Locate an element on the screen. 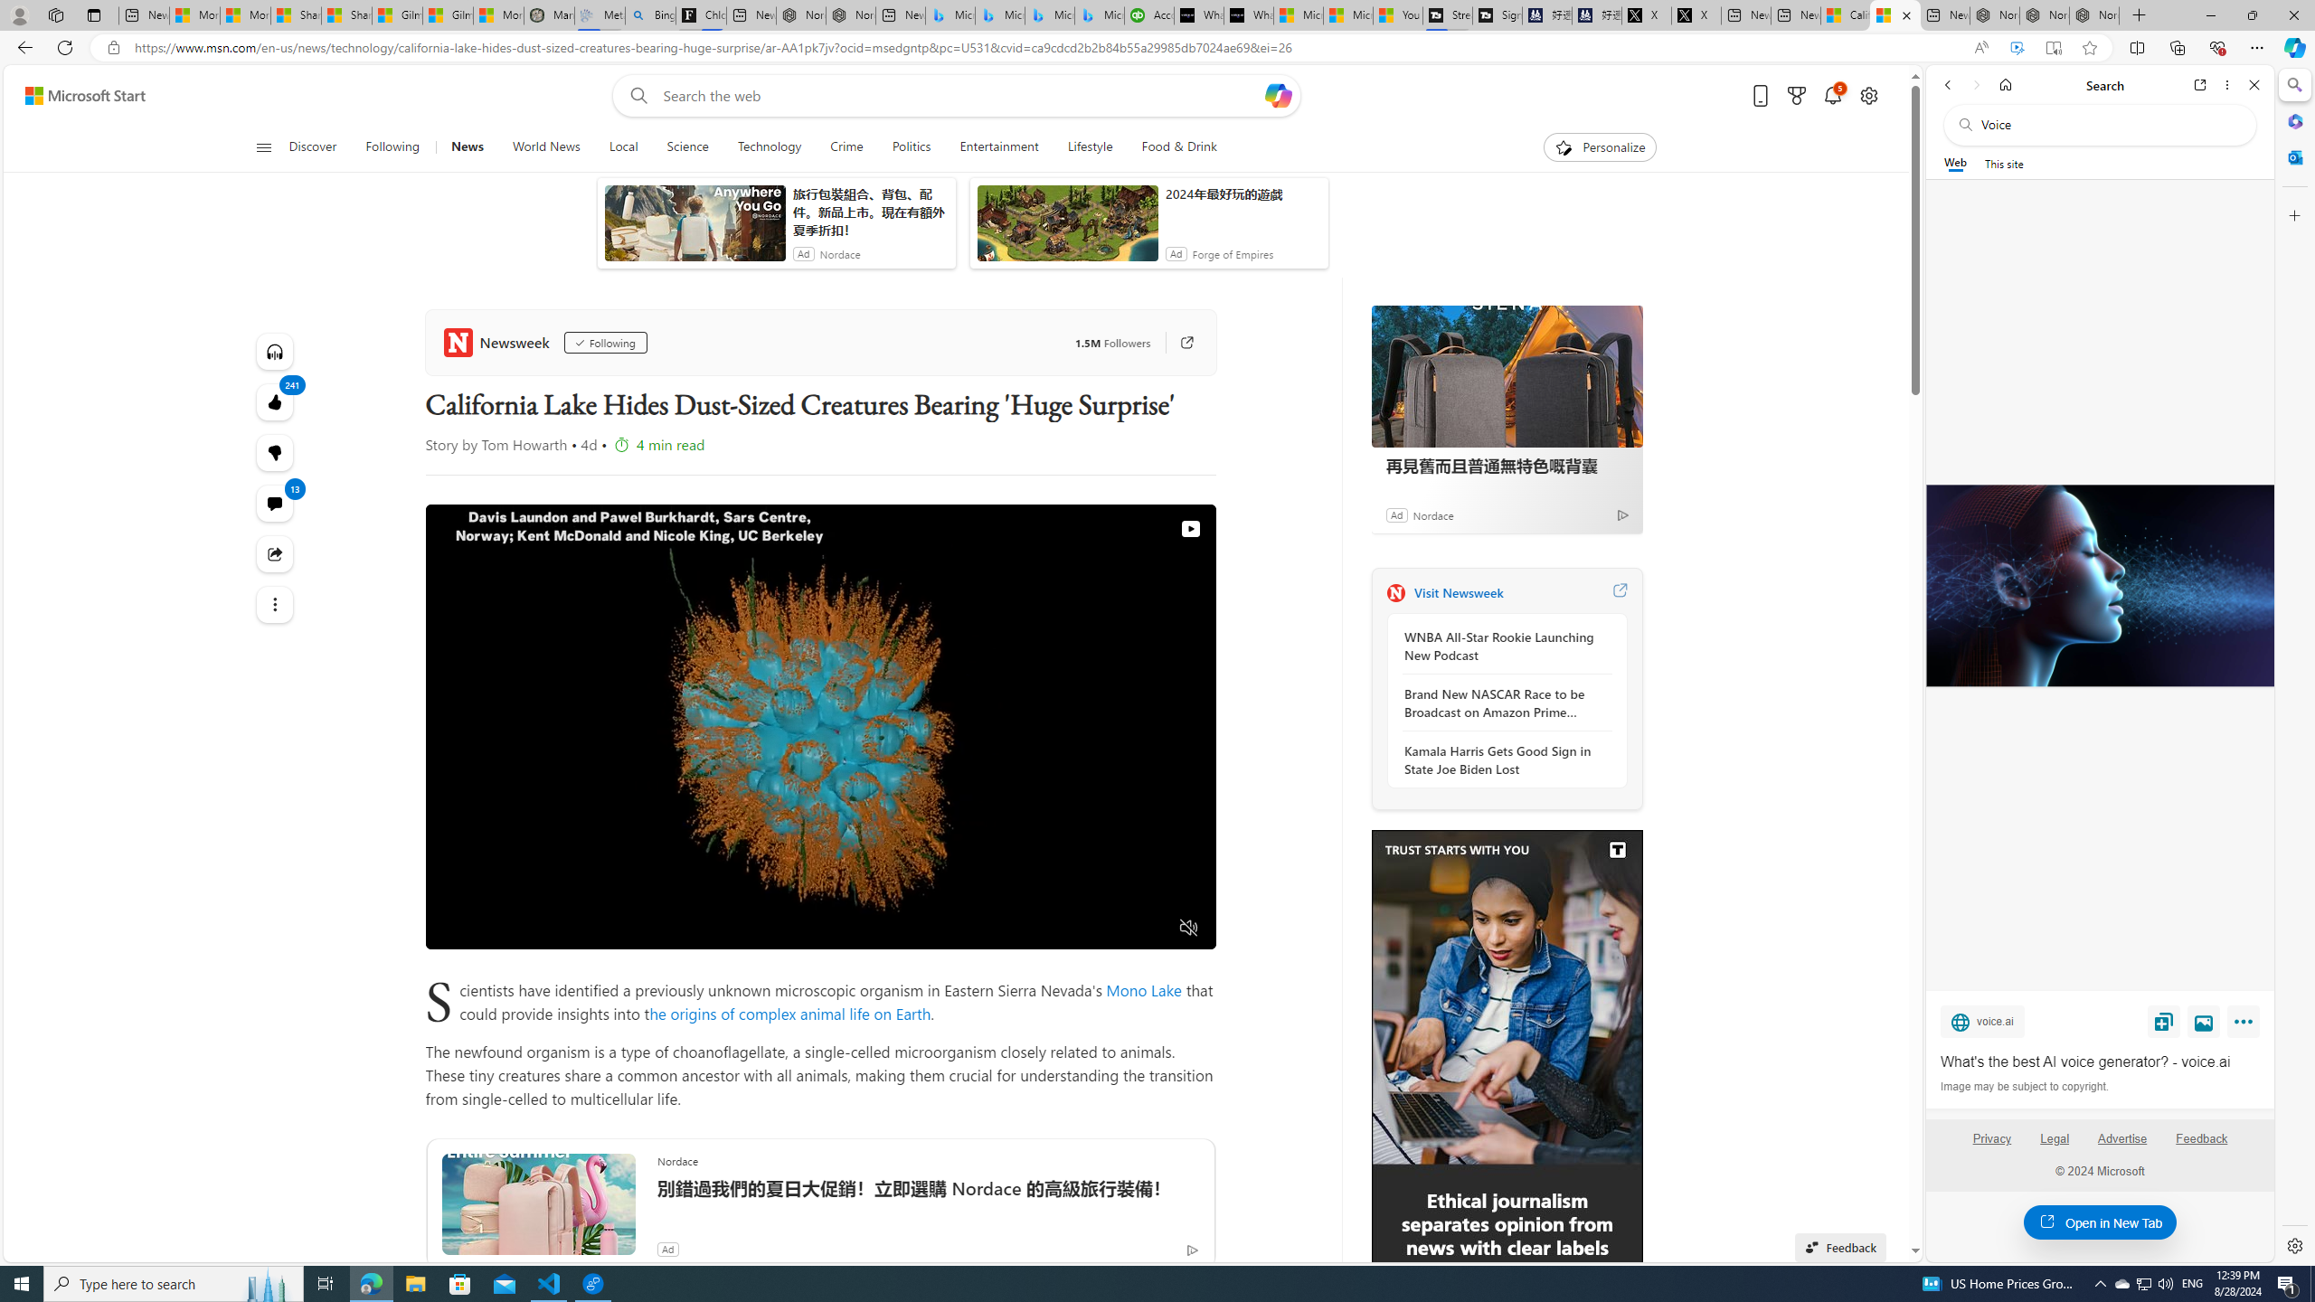  anim-content is located at coordinates (1067, 230).